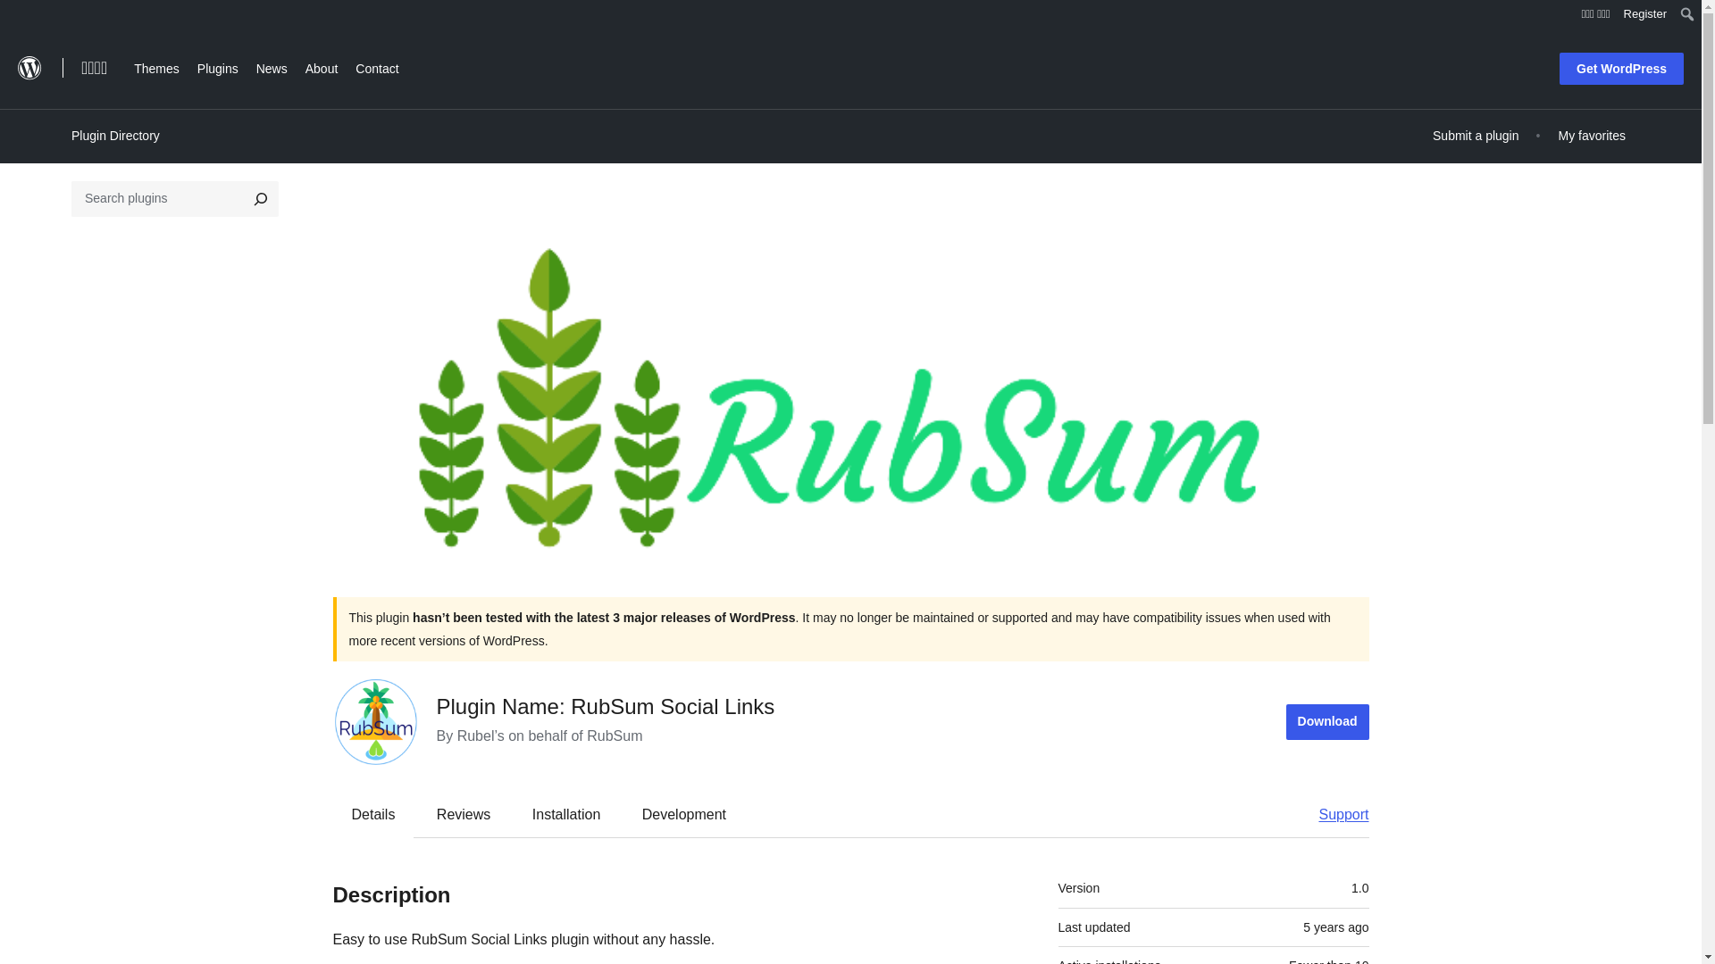 The height and width of the screenshot is (964, 1715). What do you see at coordinates (373, 814) in the screenshot?
I see `Details` at bounding box center [373, 814].